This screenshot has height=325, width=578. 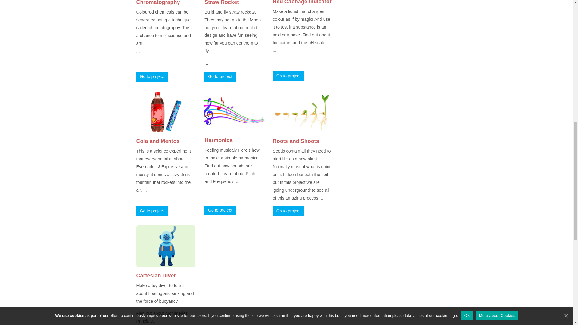 What do you see at coordinates (152, 76) in the screenshot?
I see `Go to project` at bounding box center [152, 76].